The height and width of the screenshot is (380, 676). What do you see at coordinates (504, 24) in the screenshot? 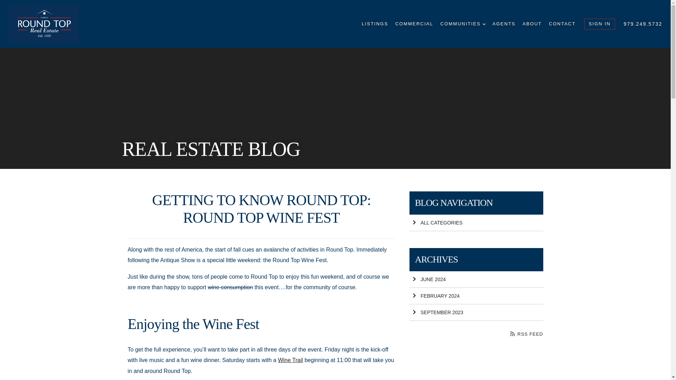
I see `AGENTS` at bounding box center [504, 24].